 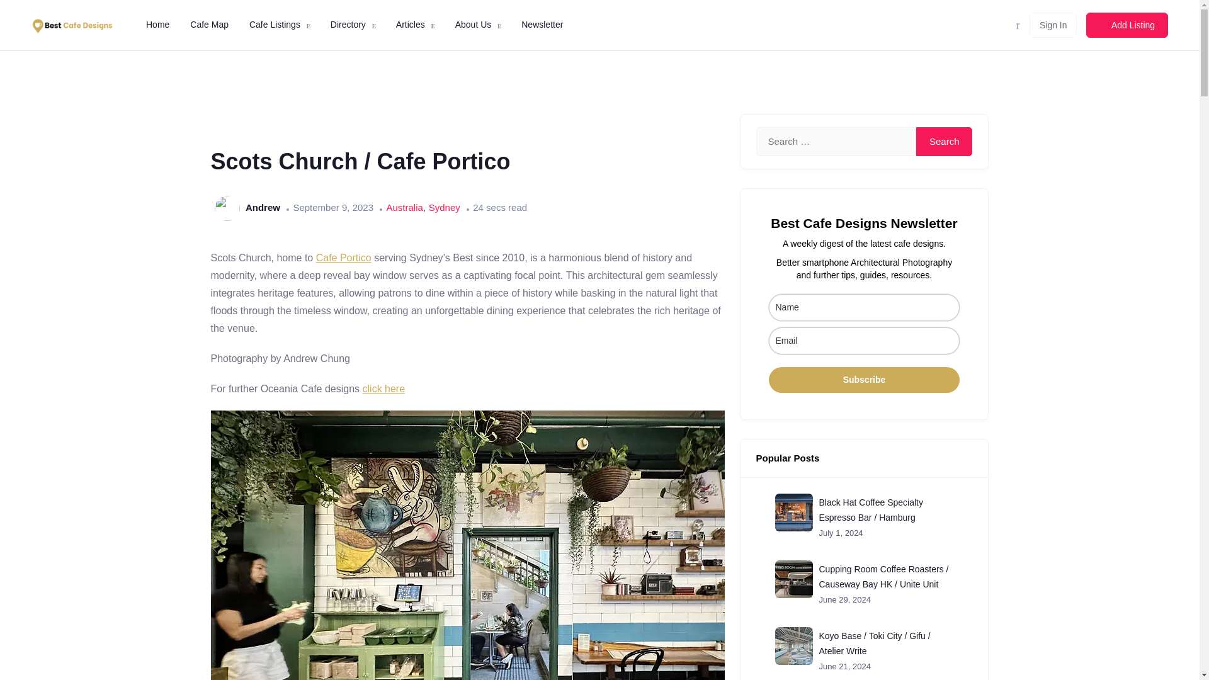 I want to click on Home, so click(x=156, y=25).